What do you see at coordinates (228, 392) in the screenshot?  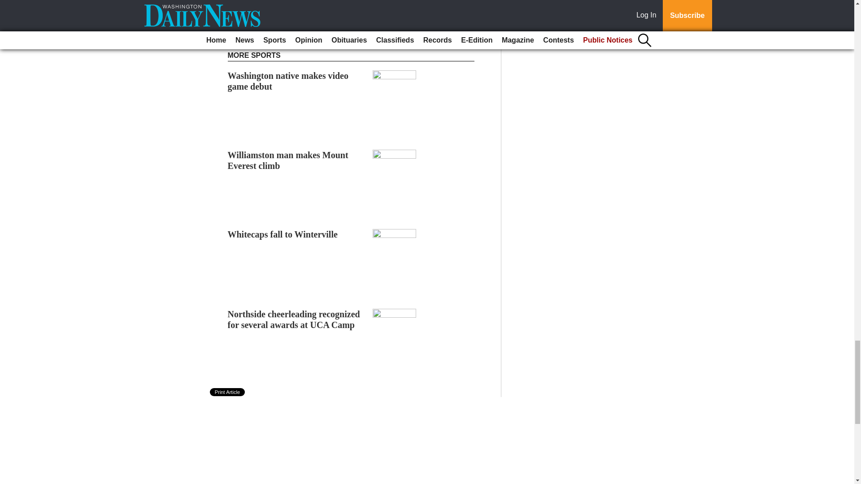 I see `Print Article` at bounding box center [228, 392].